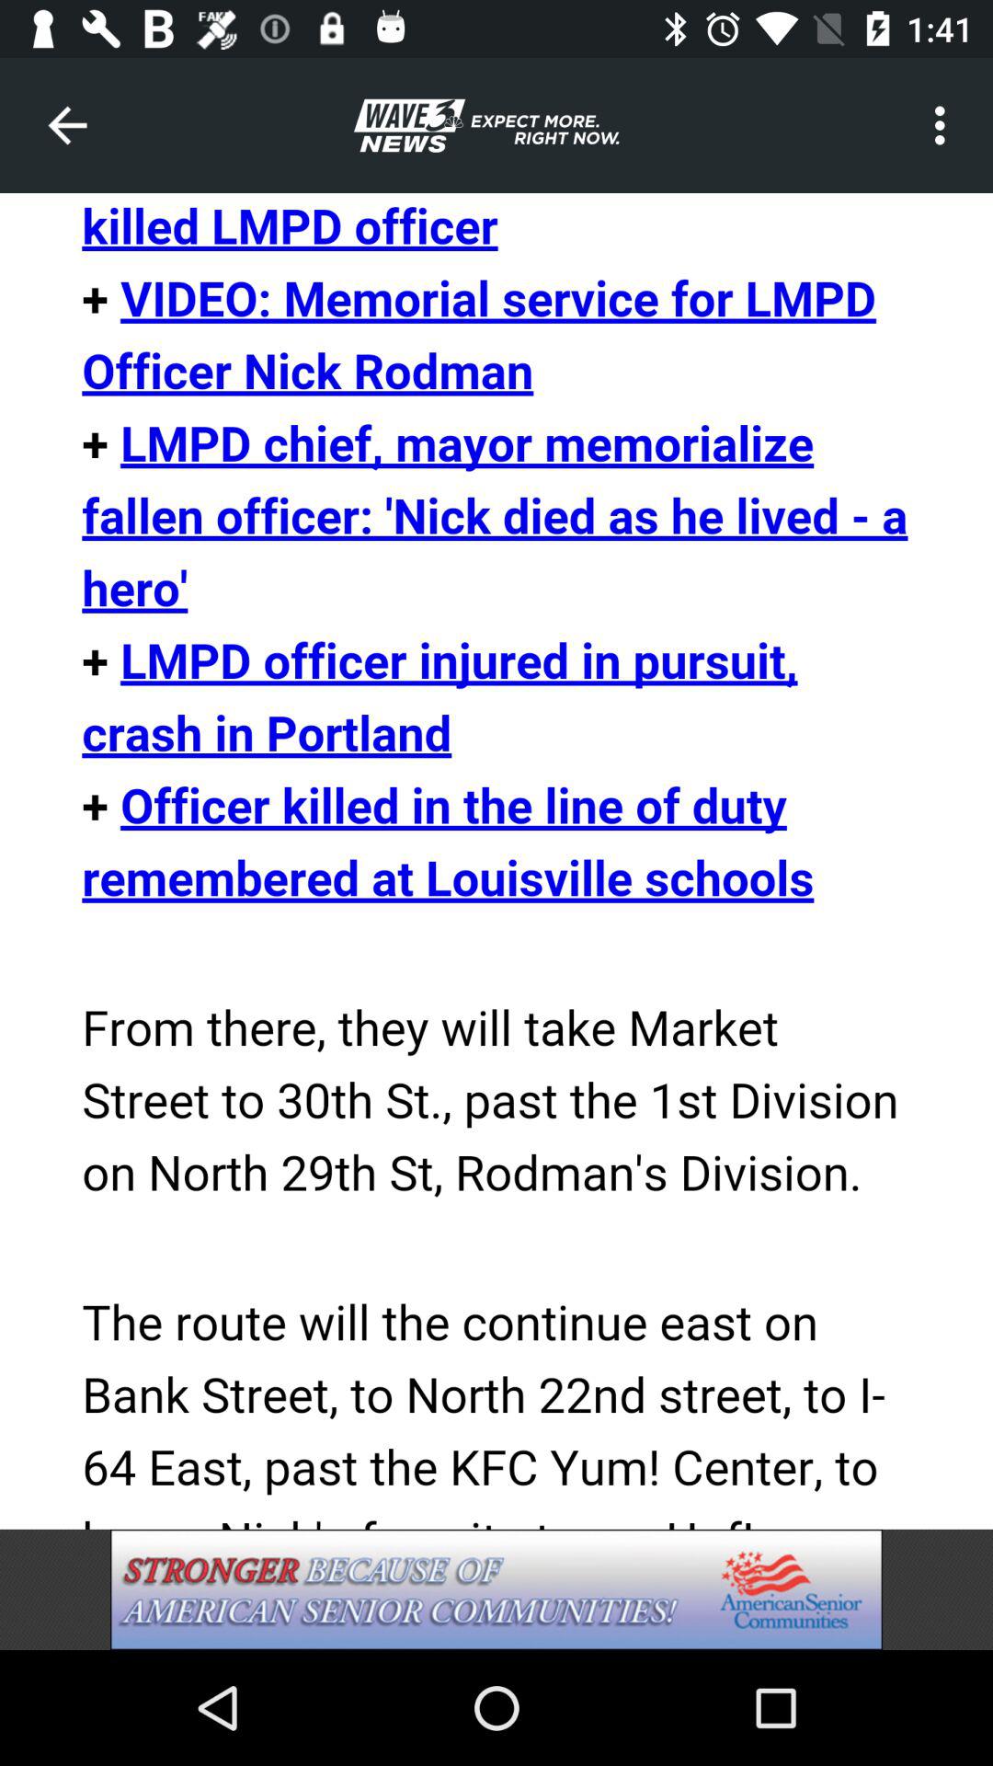 The height and width of the screenshot is (1766, 993). What do you see at coordinates (496, 1589) in the screenshot?
I see `launch advertisement` at bounding box center [496, 1589].